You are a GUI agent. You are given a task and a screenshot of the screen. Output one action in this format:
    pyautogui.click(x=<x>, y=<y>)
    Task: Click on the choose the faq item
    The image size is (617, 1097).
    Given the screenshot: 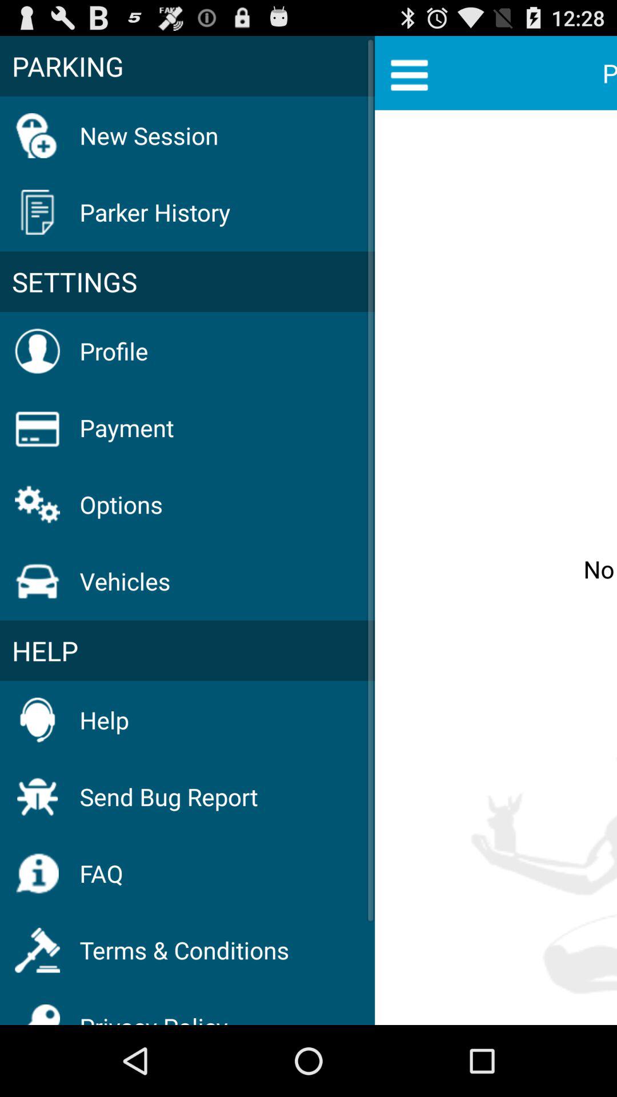 What is the action you would take?
    pyautogui.click(x=101, y=873)
    